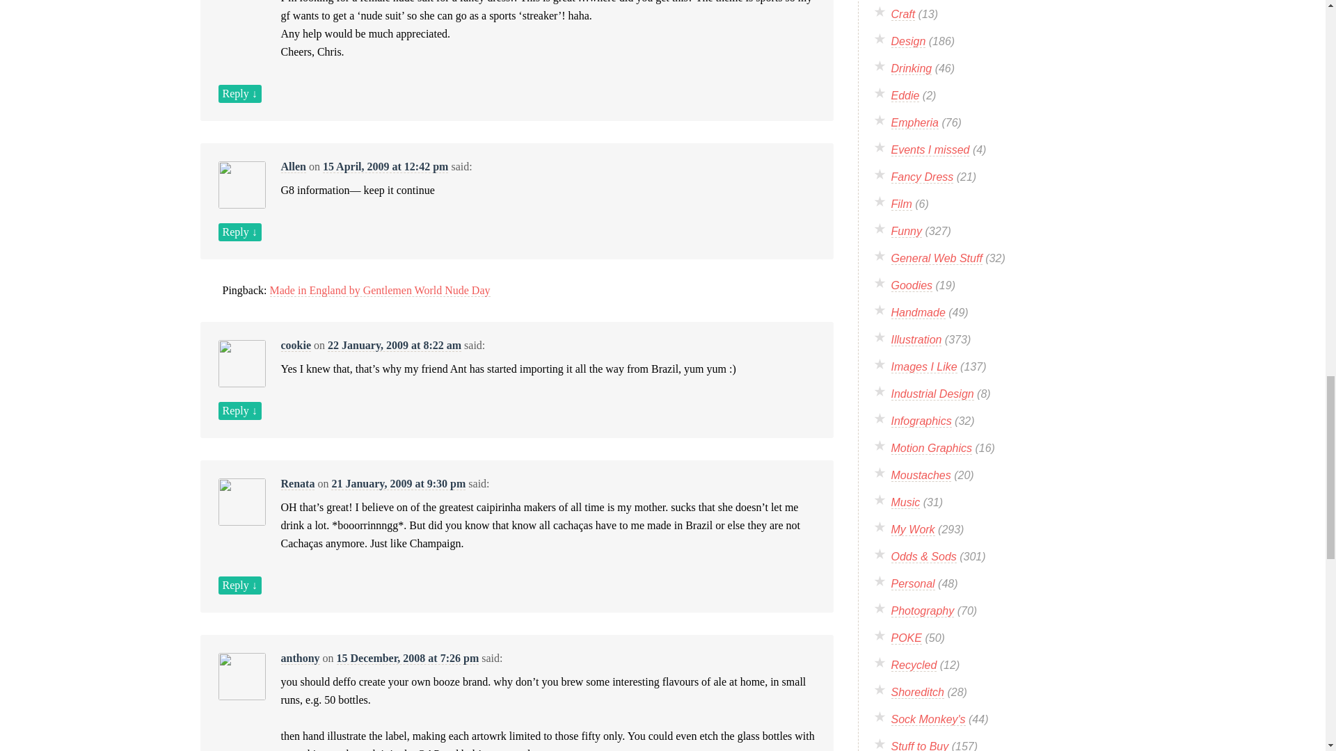 This screenshot has height=751, width=1336. What do you see at coordinates (408, 658) in the screenshot?
I see `15 December, 2008 at 7:26 pm` at bounding box center [408, 658].